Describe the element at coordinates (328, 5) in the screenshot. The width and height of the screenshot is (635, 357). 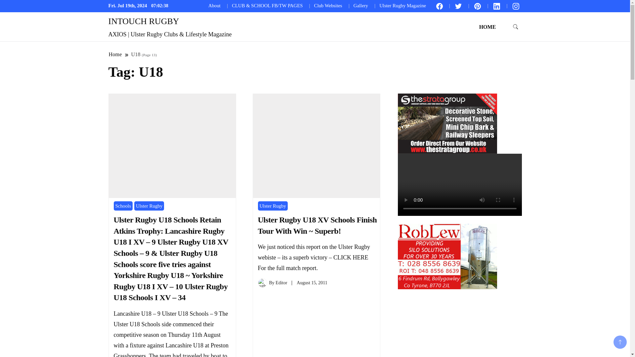
I see `Club Websites` at that location.